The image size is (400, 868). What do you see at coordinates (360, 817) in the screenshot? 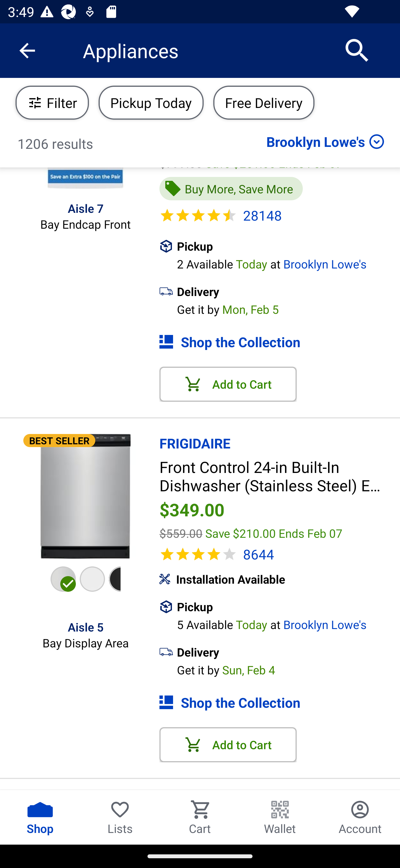
I see `Account` at bounding box center [360, 817].